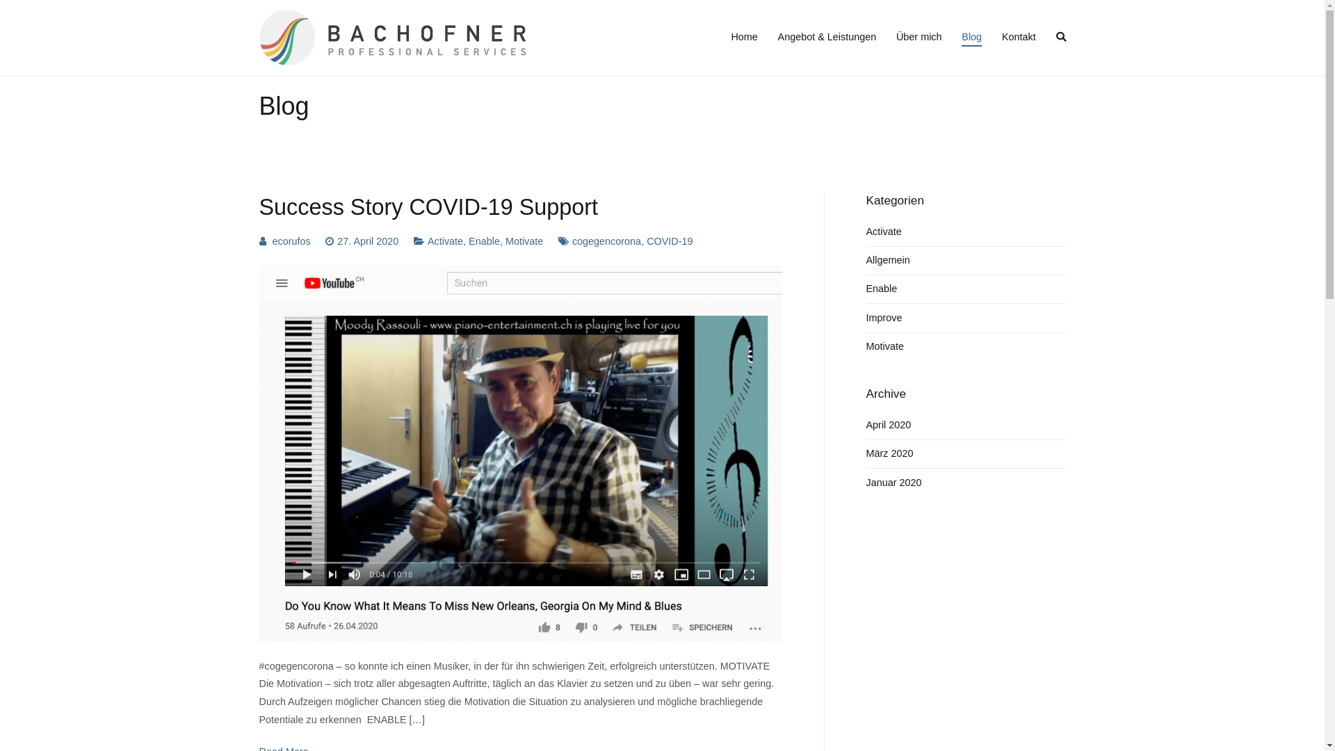  Describe the element at coordinates (889, 426) in the screenshot. I see `April 2020` at that location.